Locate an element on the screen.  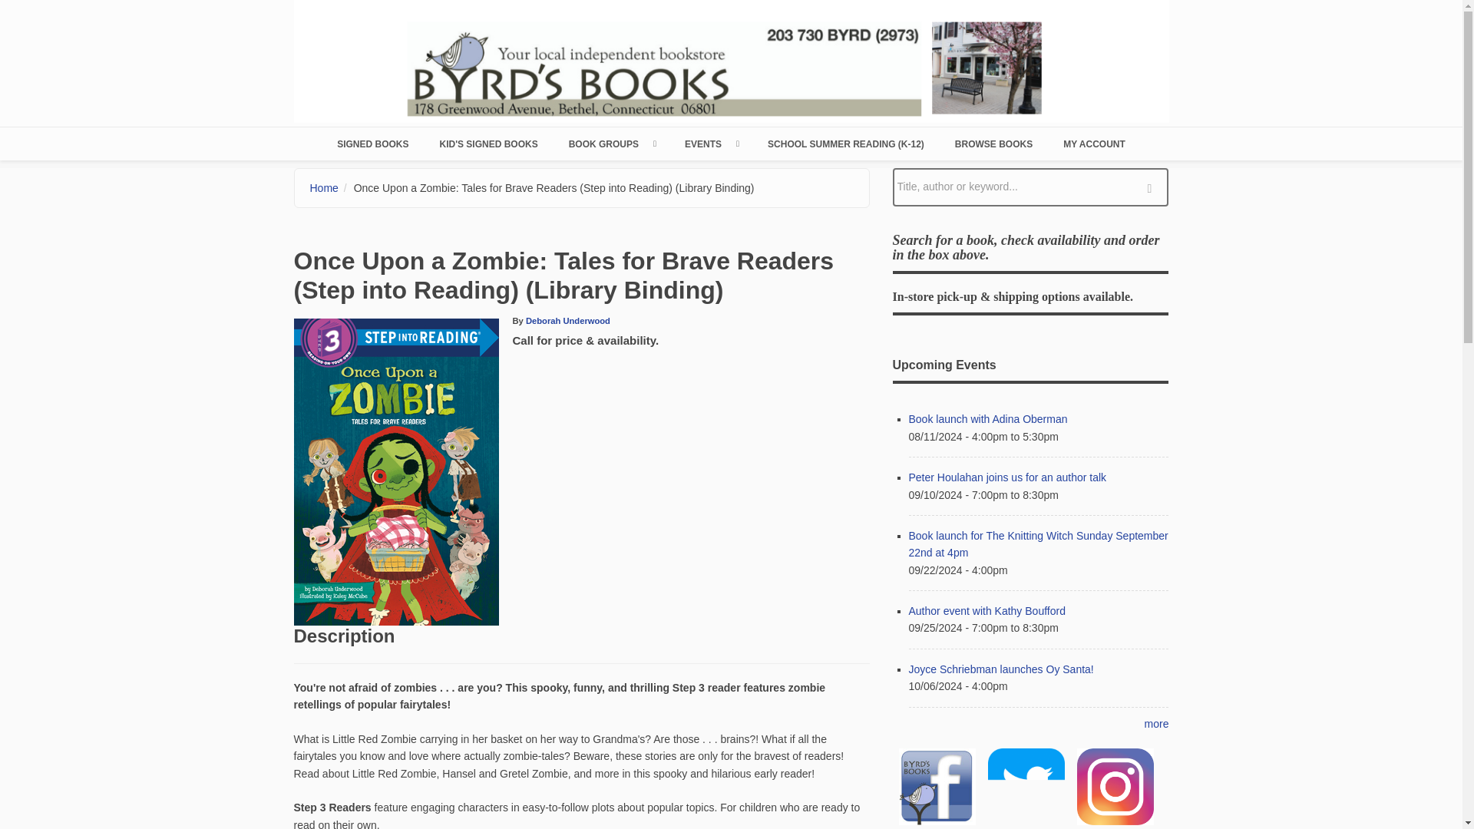
Peter Houlahan joins us for an author talk is located at coordinates (1007, 477).